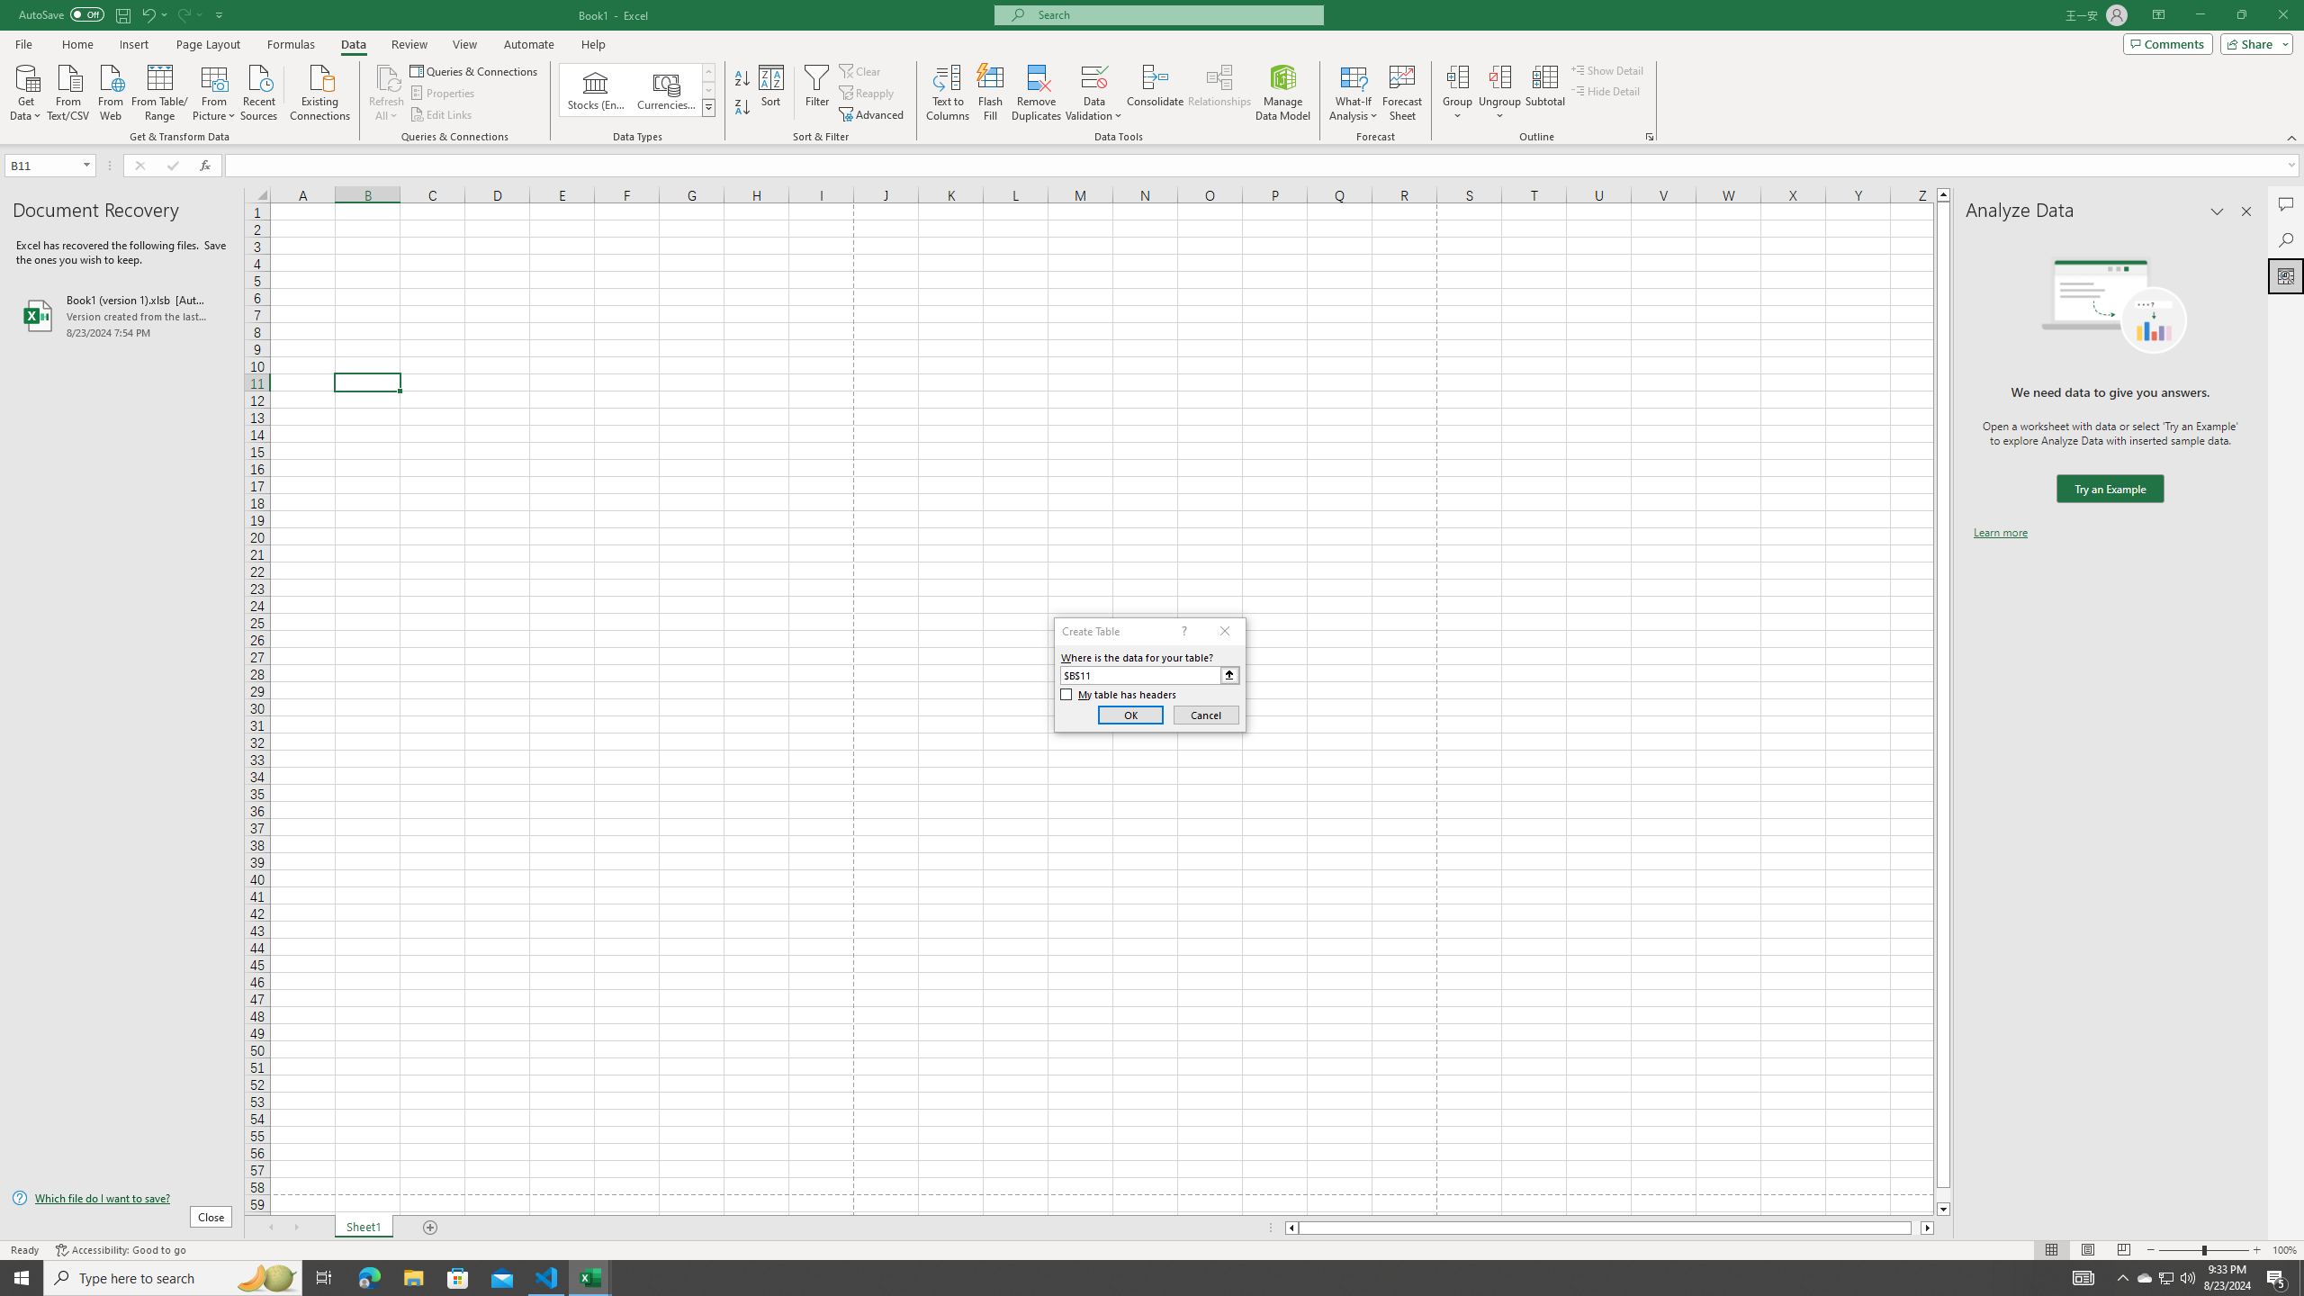 This screenshot has width=2304, height=1296. I want to click on Manage Data Model, so click(1283, 93).